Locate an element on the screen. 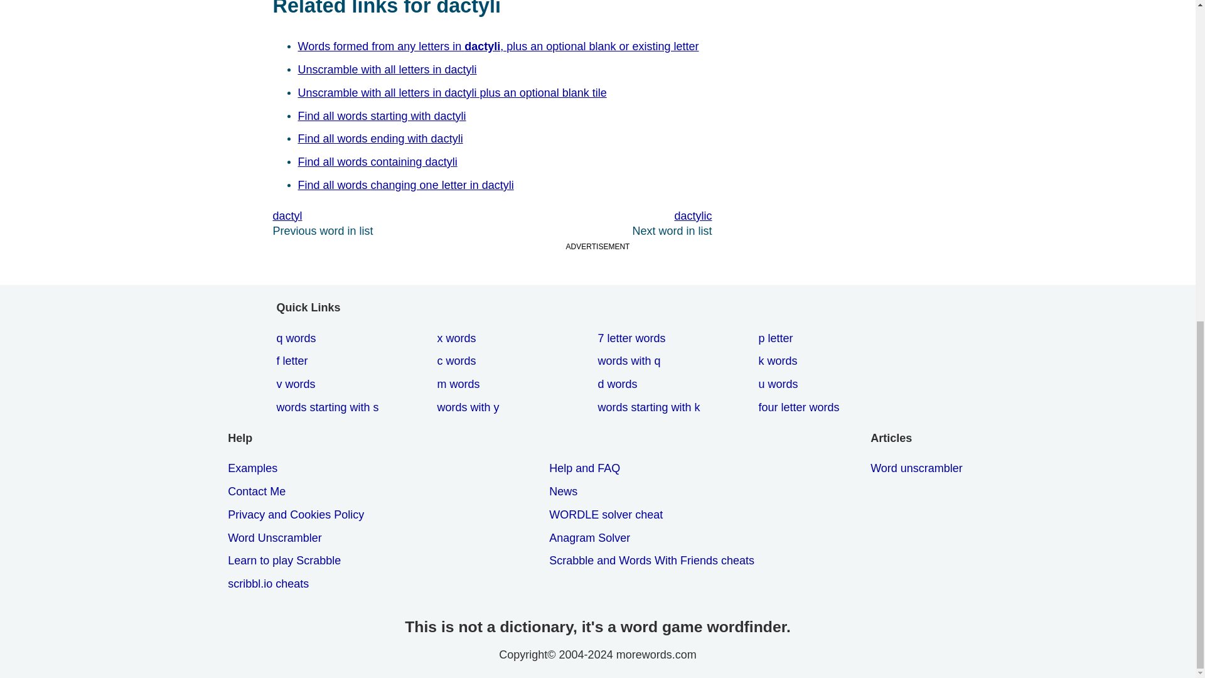  m words is located at coordinates (460, 384).